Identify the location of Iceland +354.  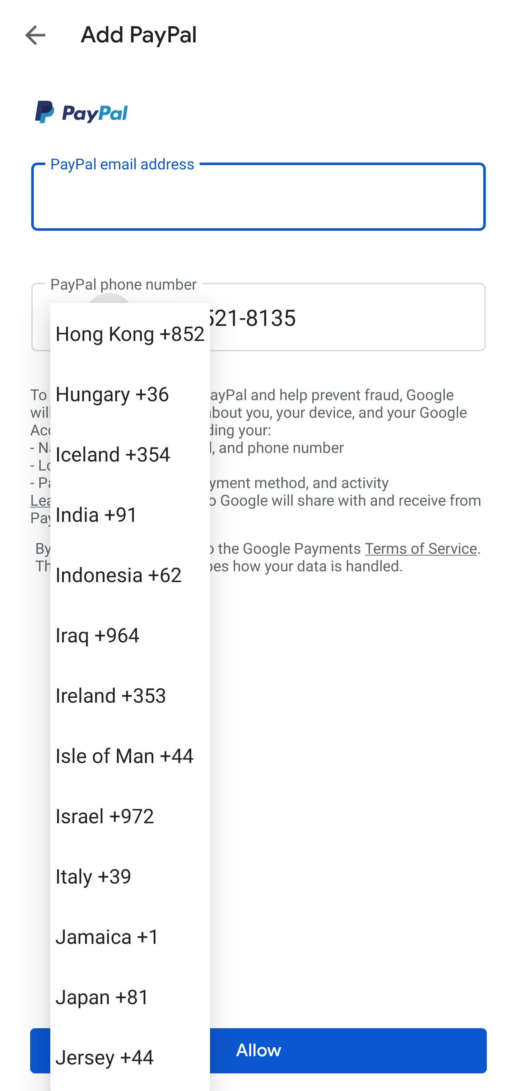
(130, 453).